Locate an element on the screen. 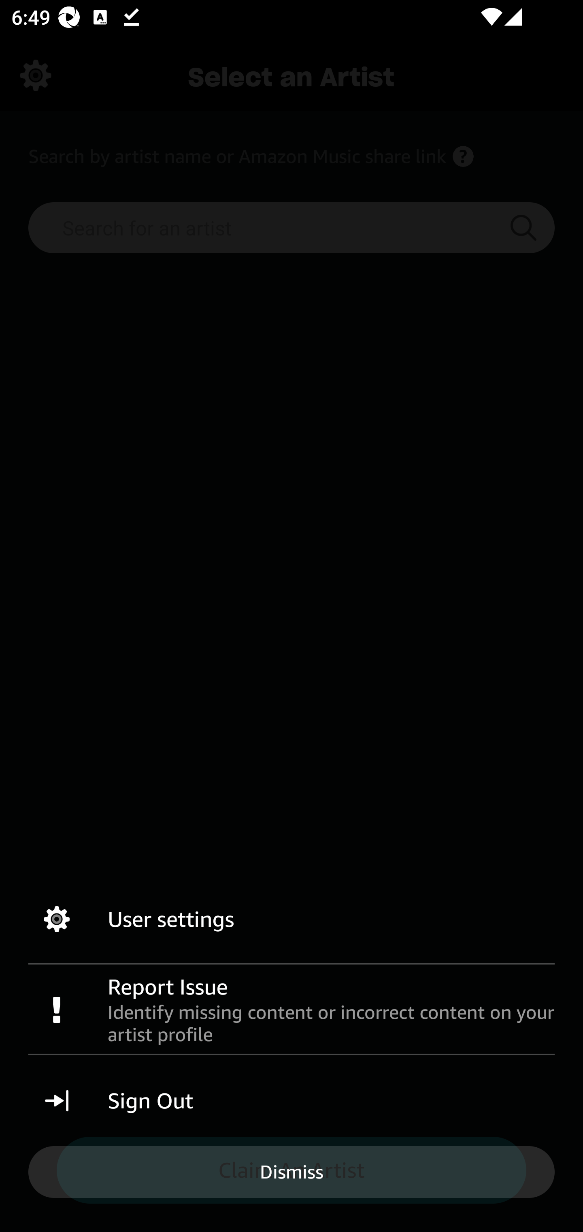 The image size is (583, 1232). Dismiss button Dismiss is located at coordinates (291, 1171).